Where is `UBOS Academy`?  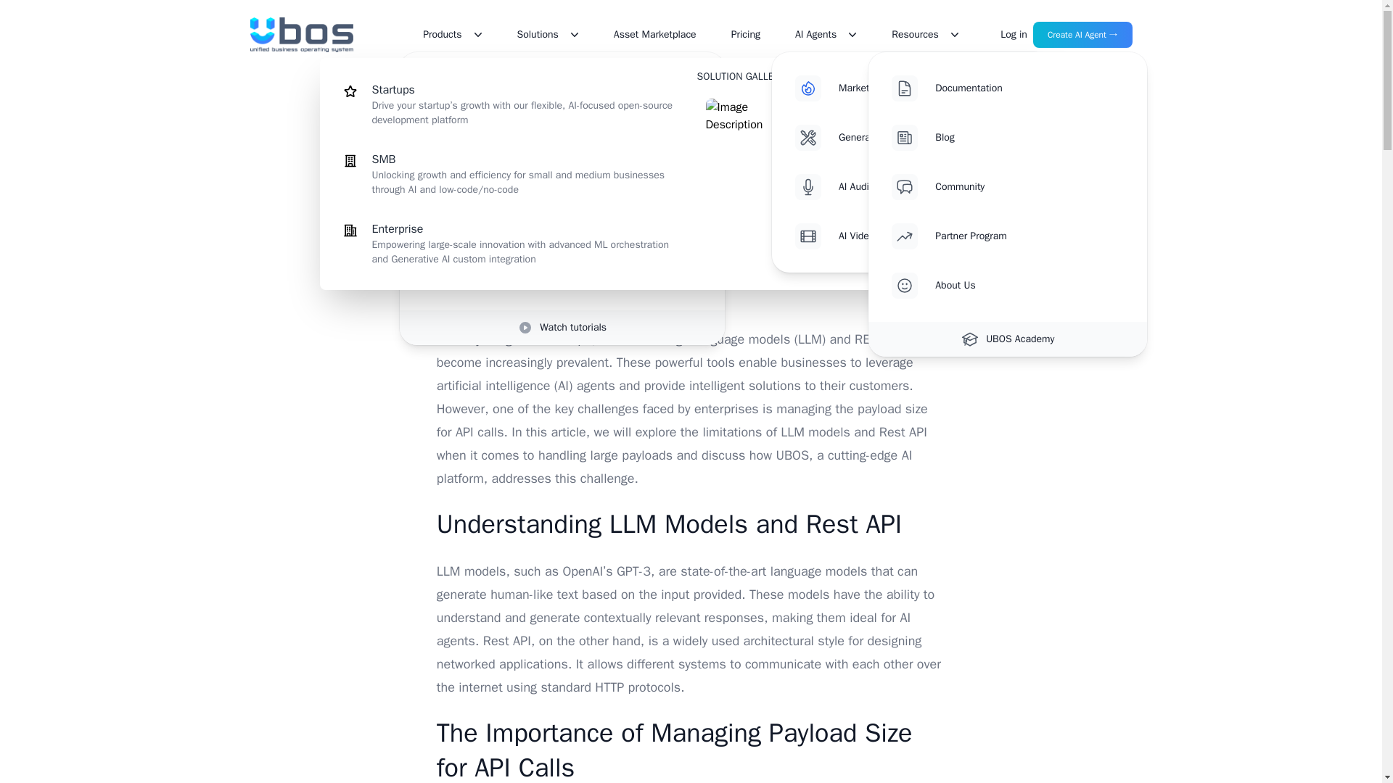
UBOS Academy is located at coordinates (1007, 339).